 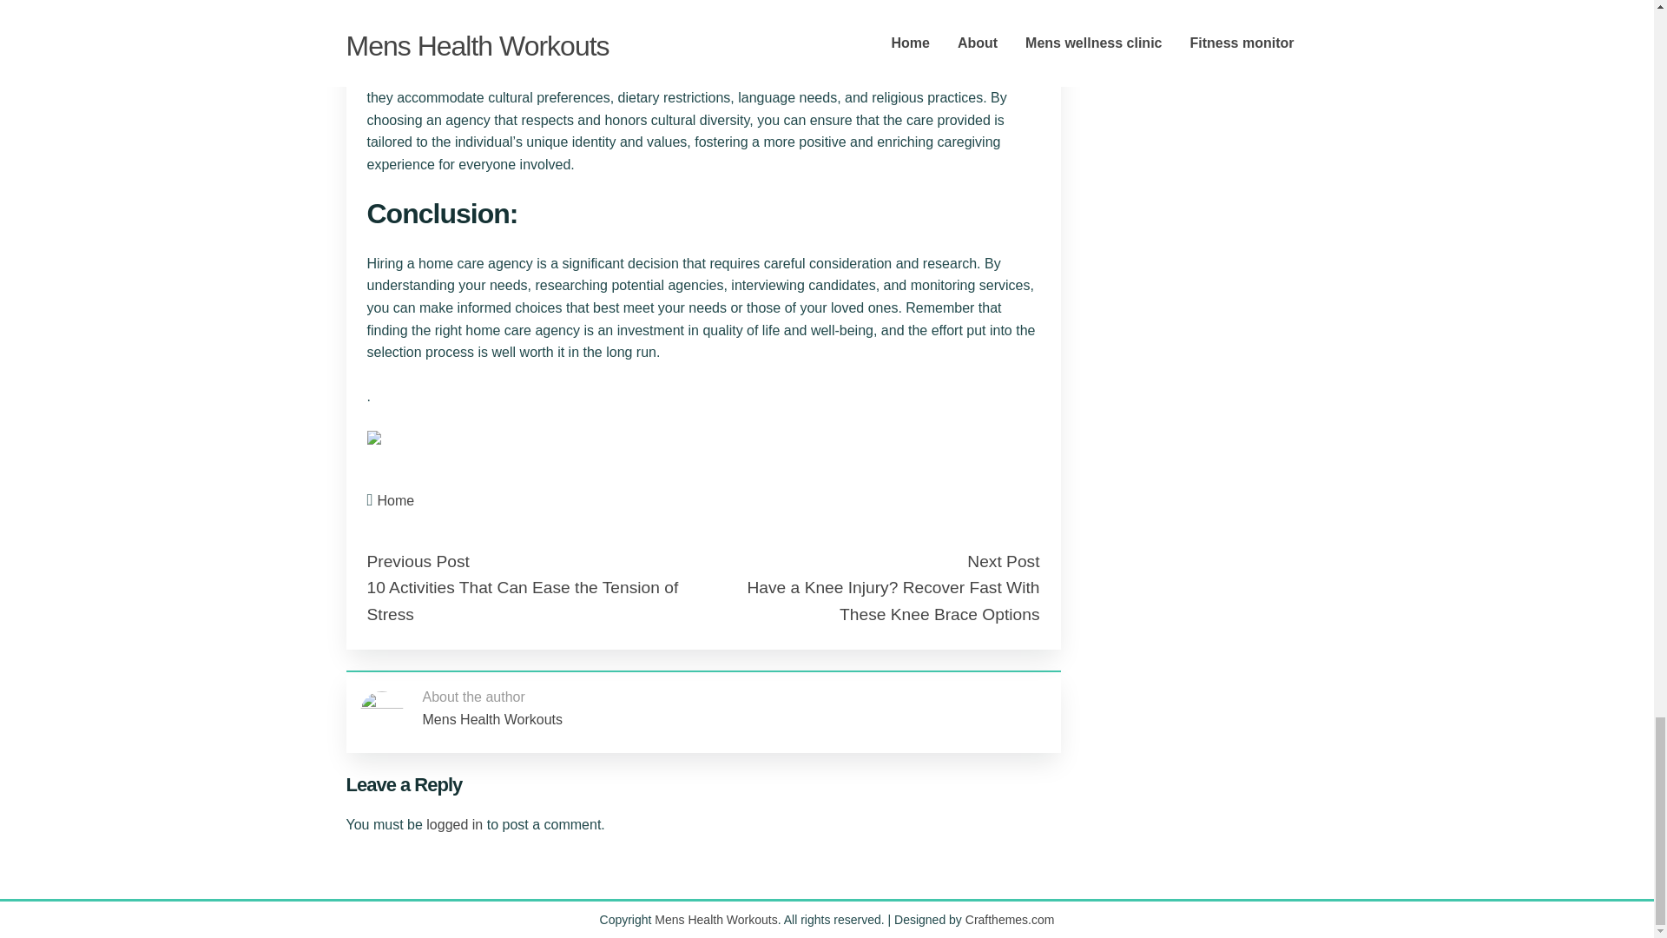 What do you see at coordinates (396, 500) in the screenshot?
I see `Home` at bounding box center [396, 500].